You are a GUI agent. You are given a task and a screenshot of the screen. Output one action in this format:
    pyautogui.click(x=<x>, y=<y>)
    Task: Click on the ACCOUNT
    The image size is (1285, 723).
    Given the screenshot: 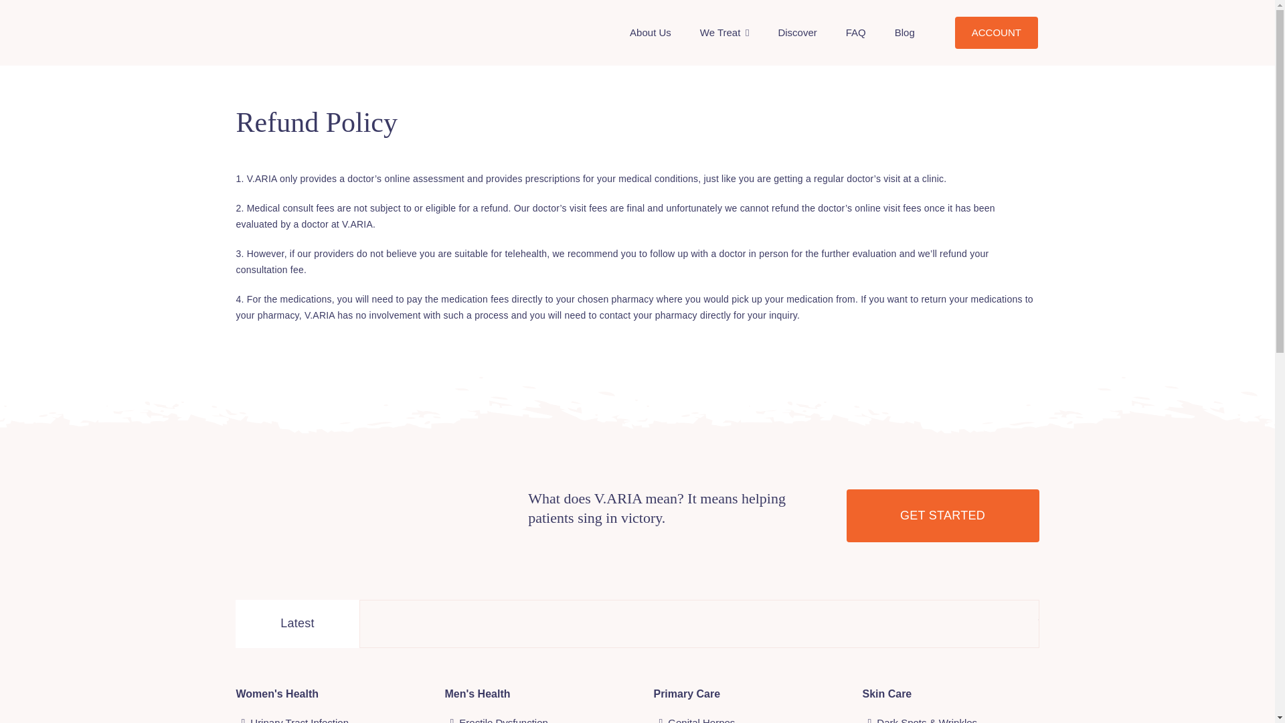 What is the action you would take?
    pyautogui.click(x=996, y=32)
    